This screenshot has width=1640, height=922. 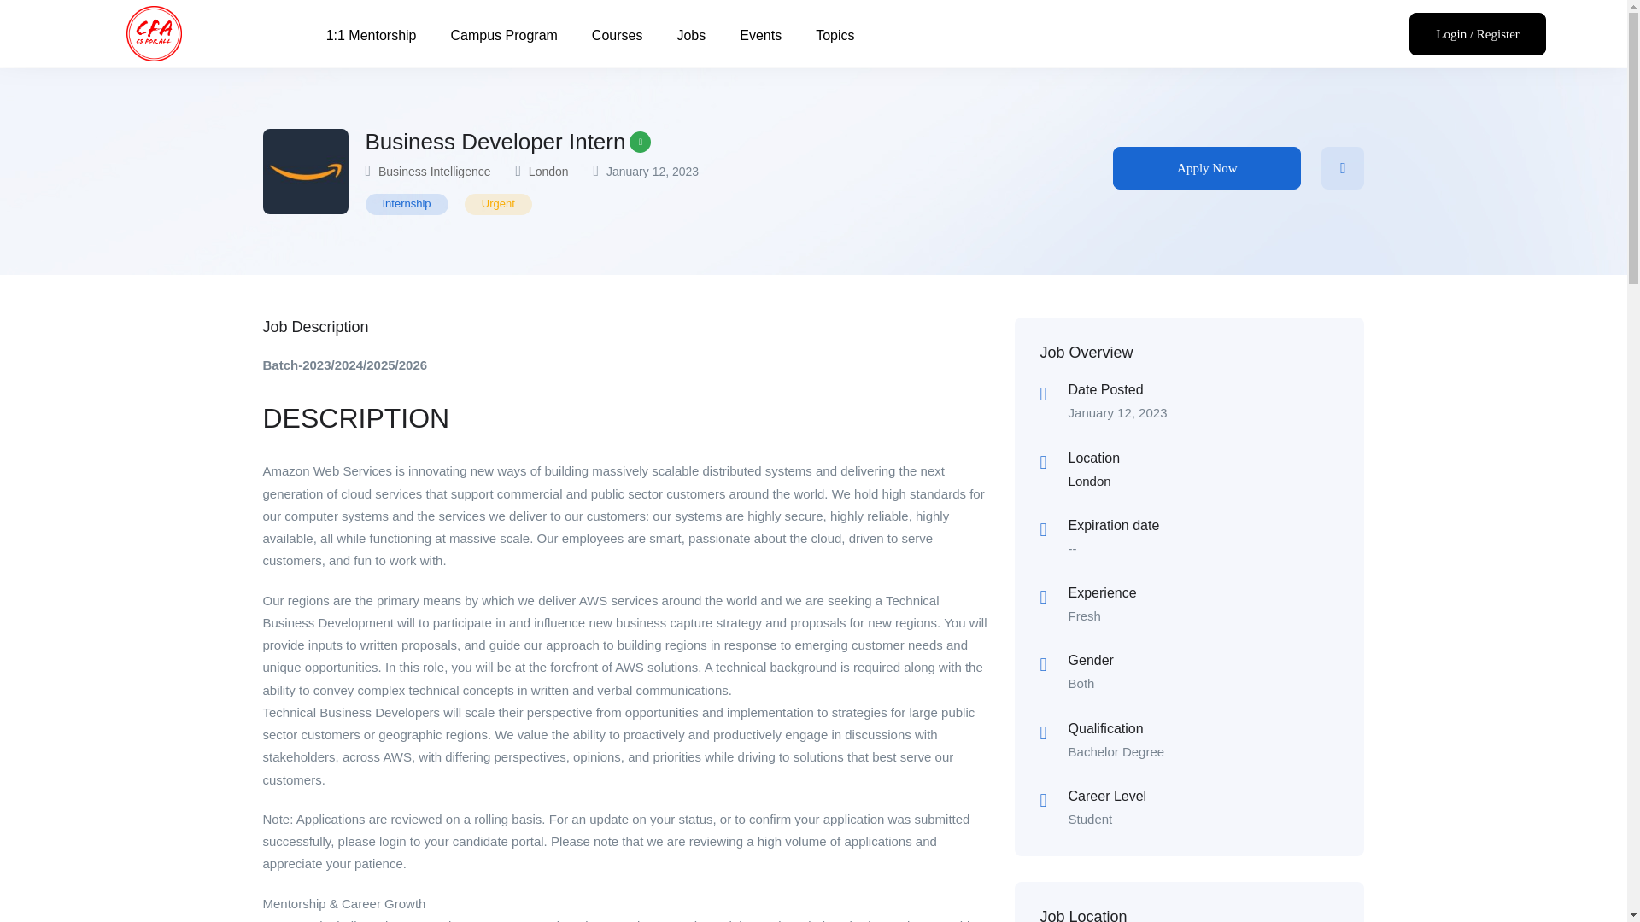 I want to click on Campus Program, so click(x=503, y=36).